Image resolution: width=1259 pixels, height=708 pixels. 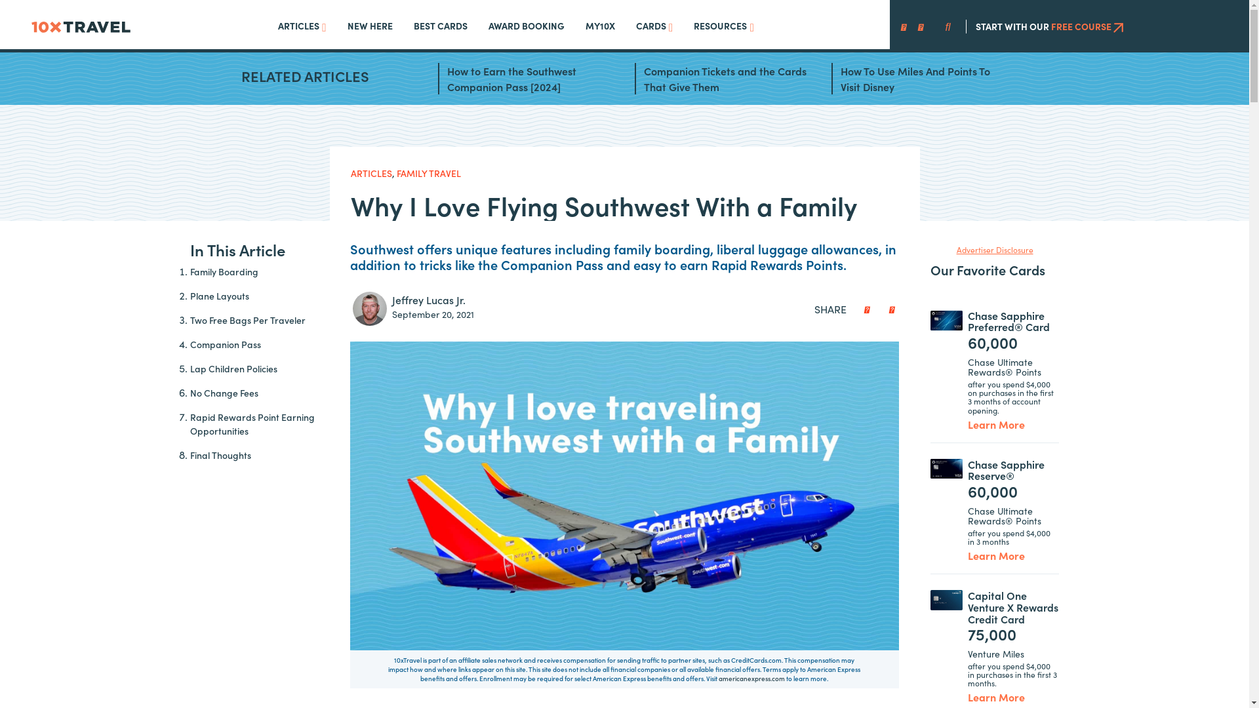 I want to click on Two Free Bags Per Traveler, so click(x=260, y=320).